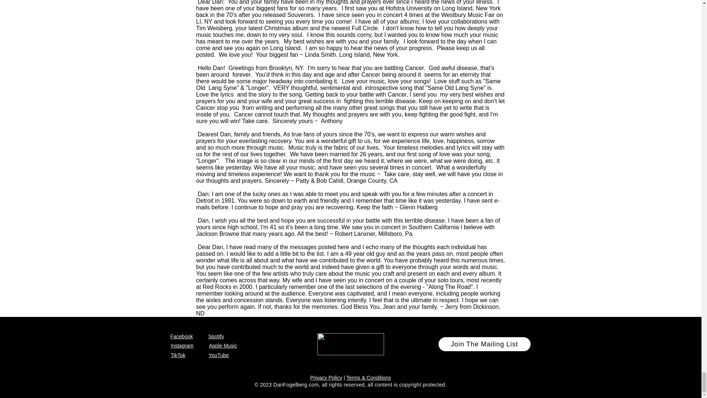  Describe the element at coordinates (182, 346) in the screenshot. I see `Instagram` at that location.